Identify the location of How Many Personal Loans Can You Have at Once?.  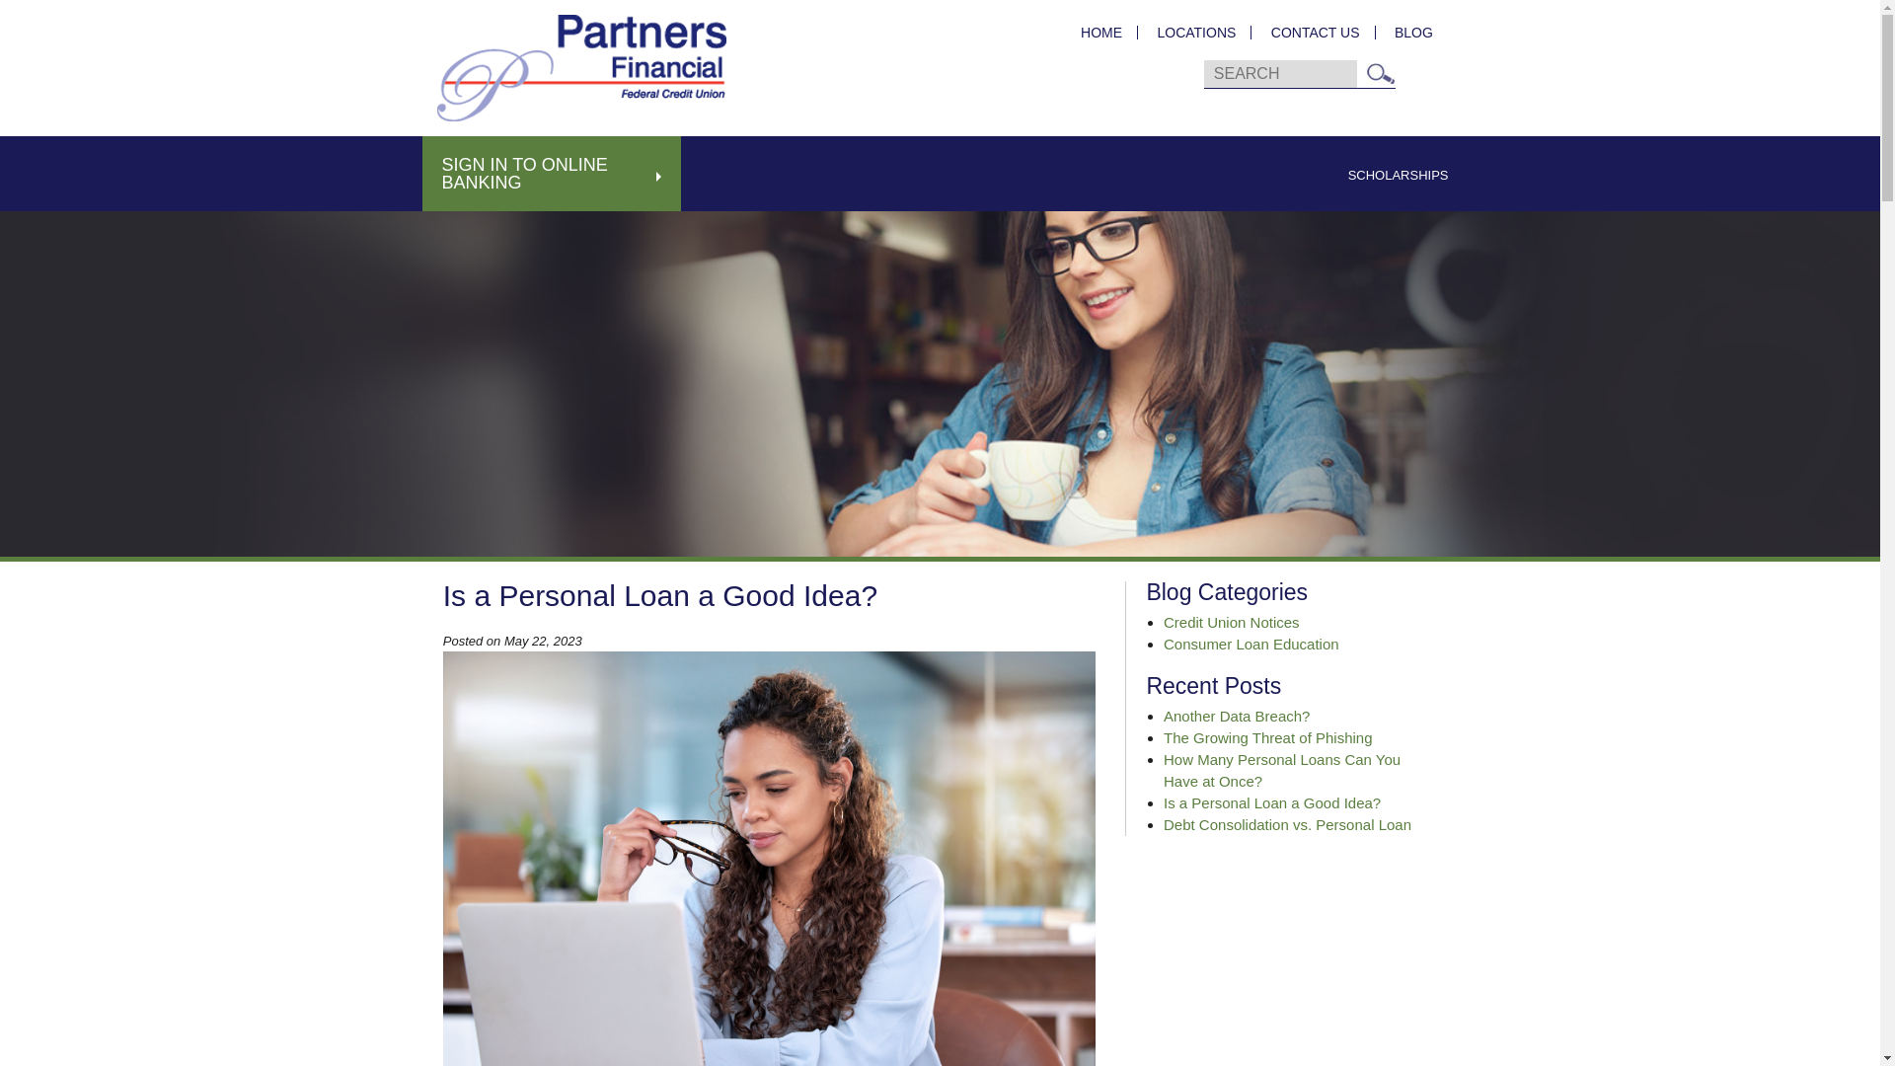
(1281, 770).